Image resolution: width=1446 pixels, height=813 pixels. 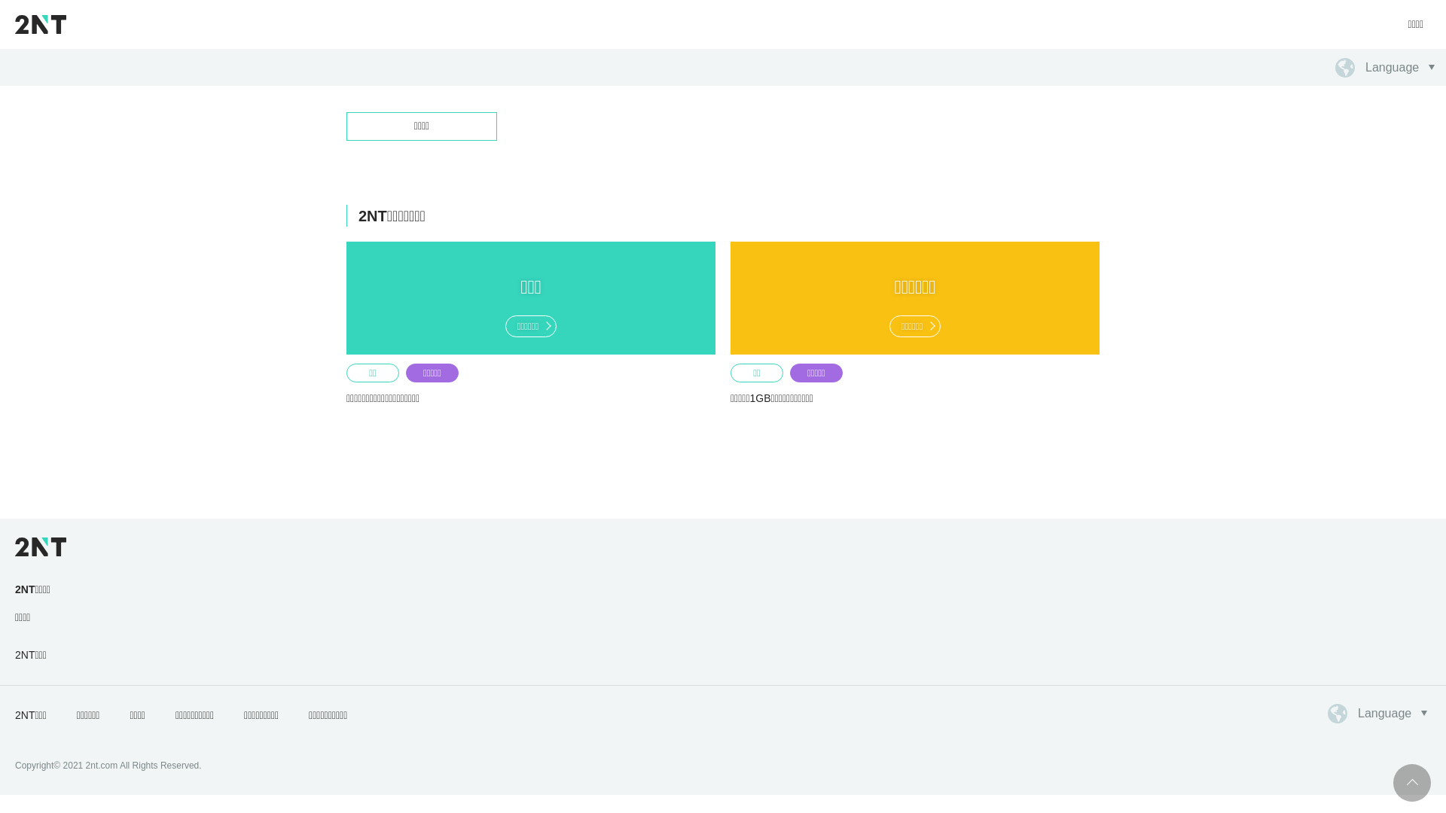 I want to click on 2NT, so click(x=41, y=24).